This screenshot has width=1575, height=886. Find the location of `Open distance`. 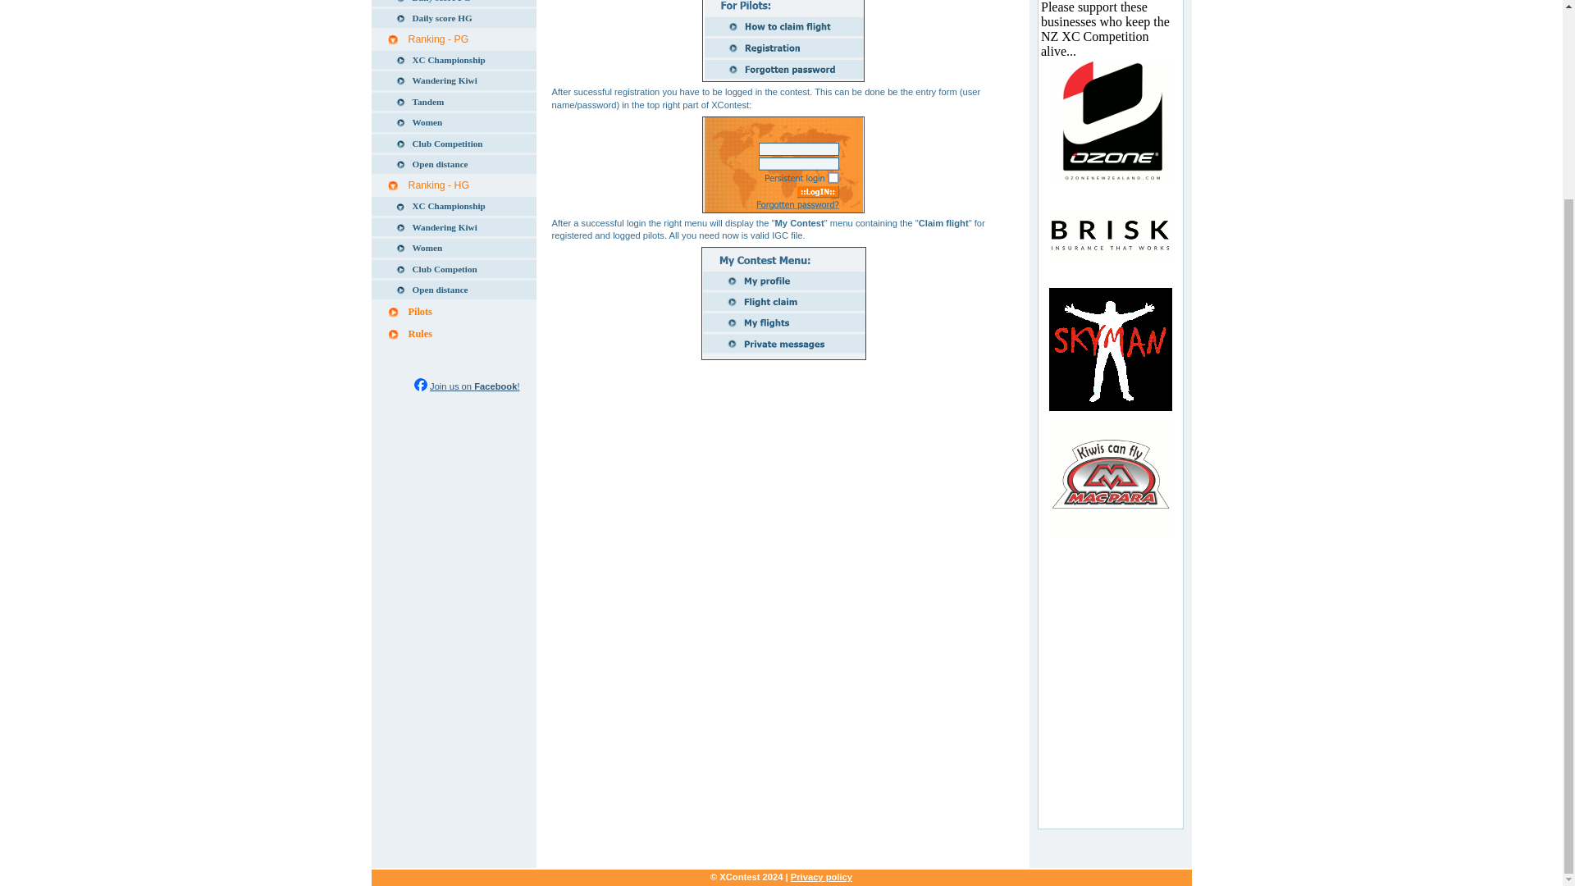

Open distance is located at coordinates (453, 164).